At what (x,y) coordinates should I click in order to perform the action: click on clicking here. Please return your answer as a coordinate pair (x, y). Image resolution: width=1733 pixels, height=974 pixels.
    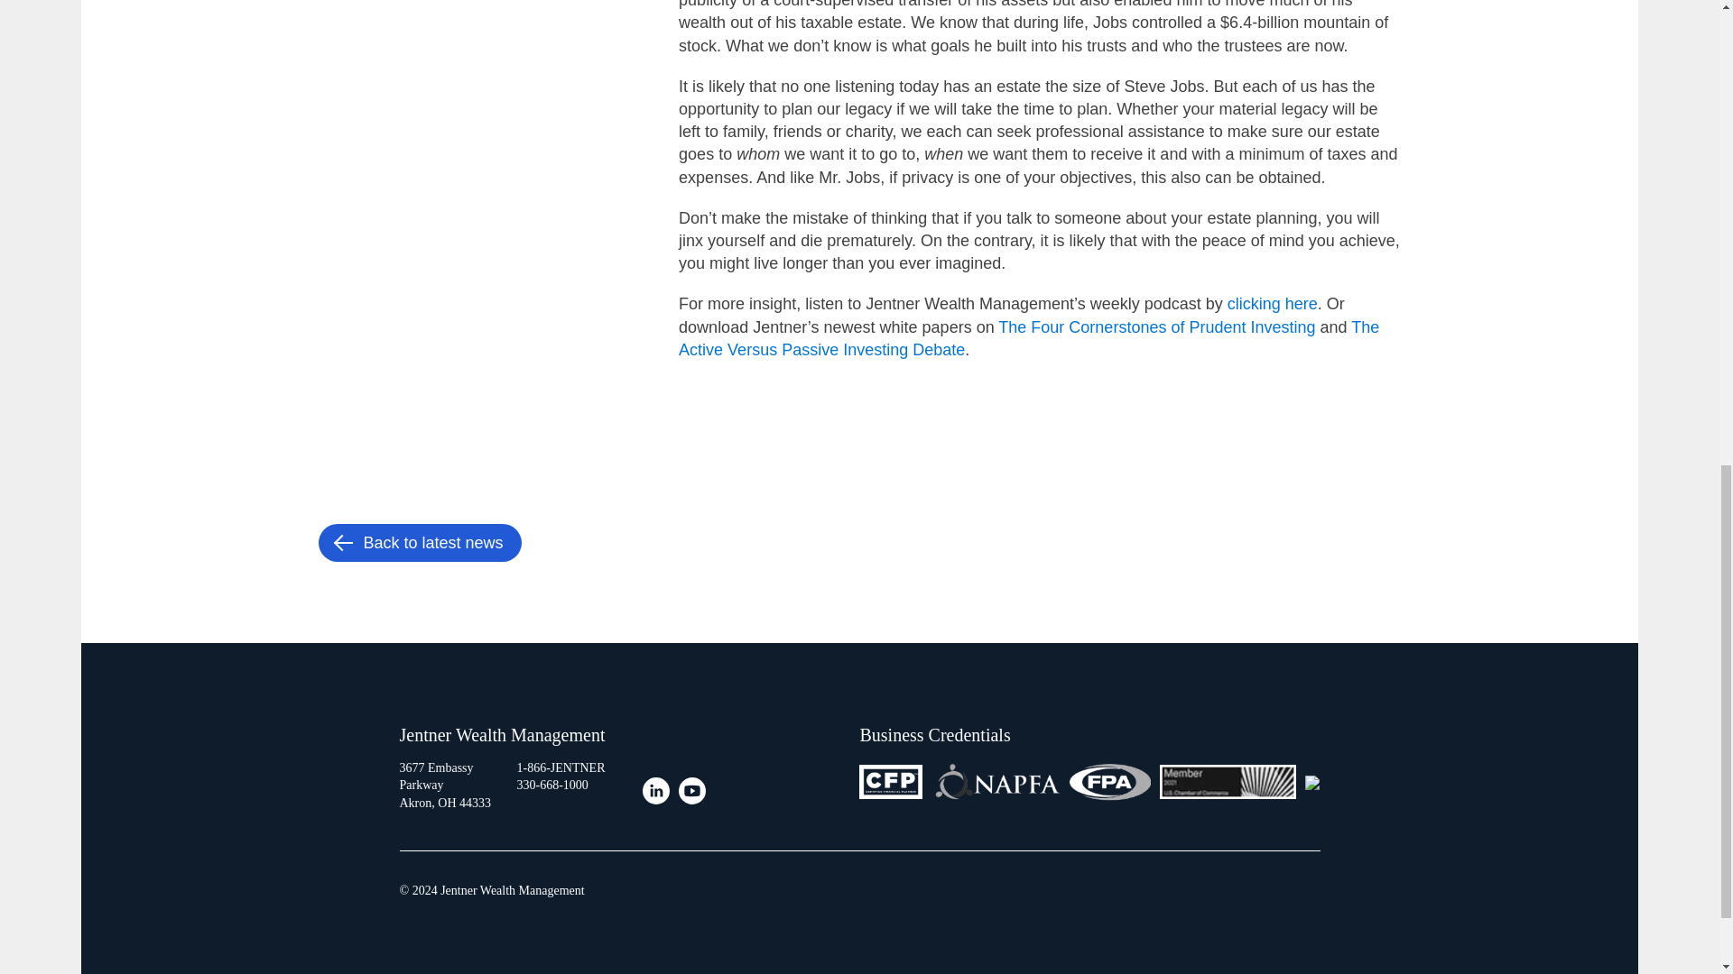
    Looking at the image, I should click on (1272, 303).